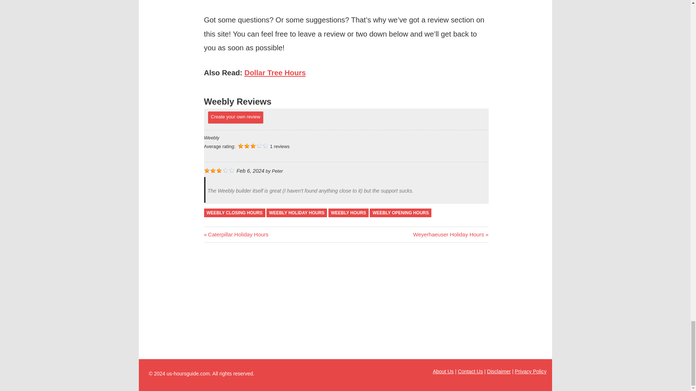 The width and height of the screenshot is (696, 391). Describe the element at coordinates (400, 213) in the screenshot. I see `WEEBLY OPENING HOURS` at that location.